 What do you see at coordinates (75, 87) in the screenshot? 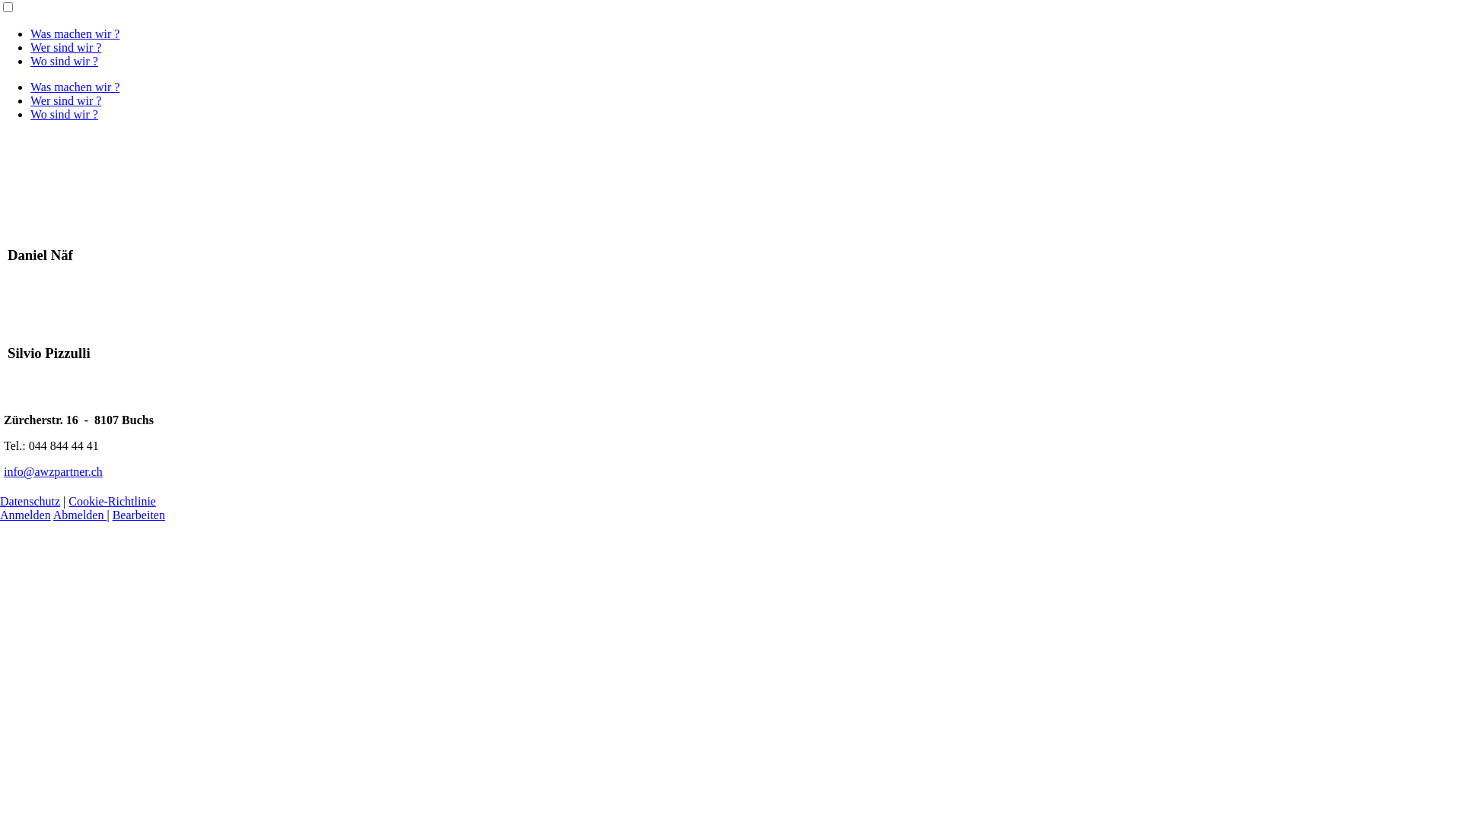
I see `Was machen wir ?` at bounding box center [75, 87].